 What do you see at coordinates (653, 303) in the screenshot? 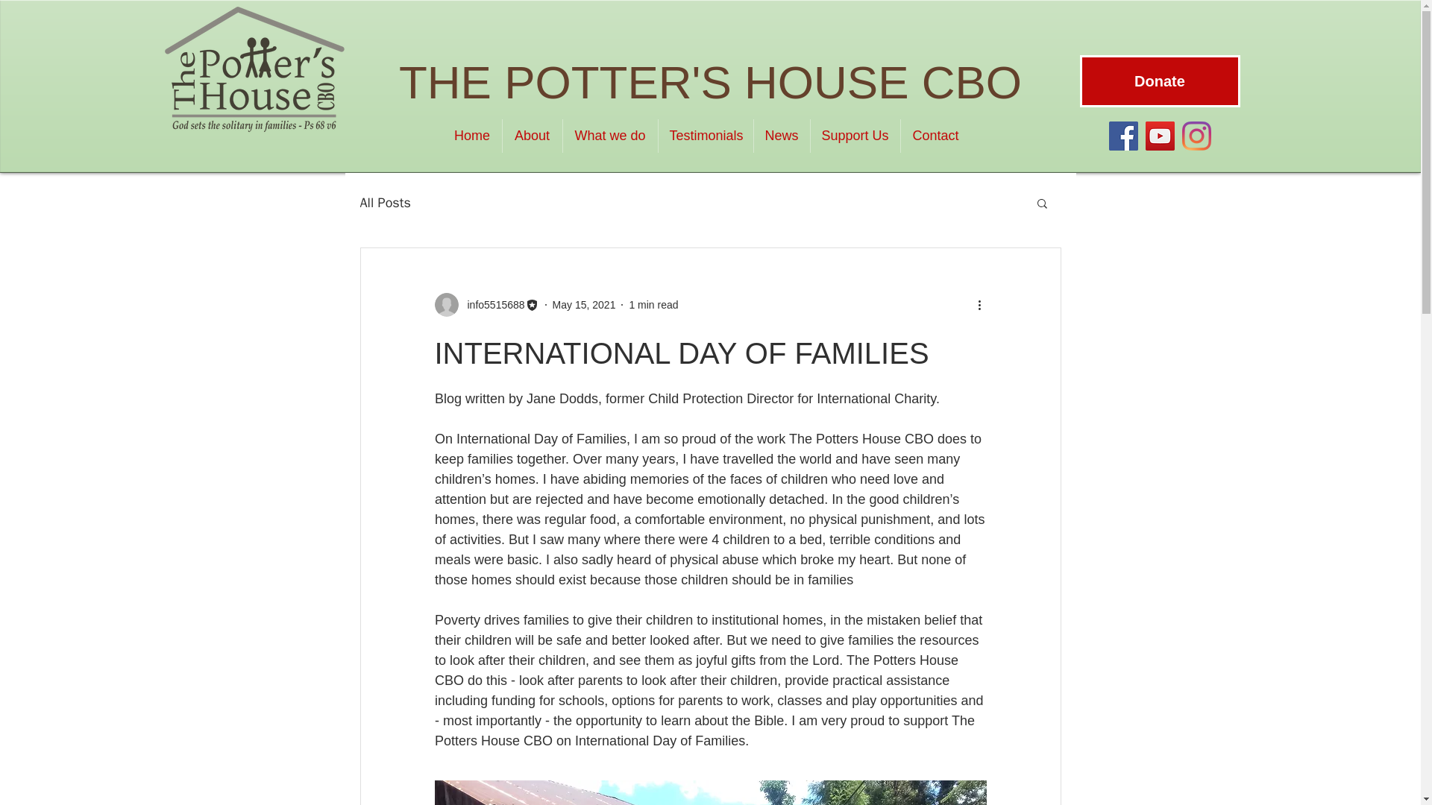
I see `1 min read` at bounding box center [653, 303].